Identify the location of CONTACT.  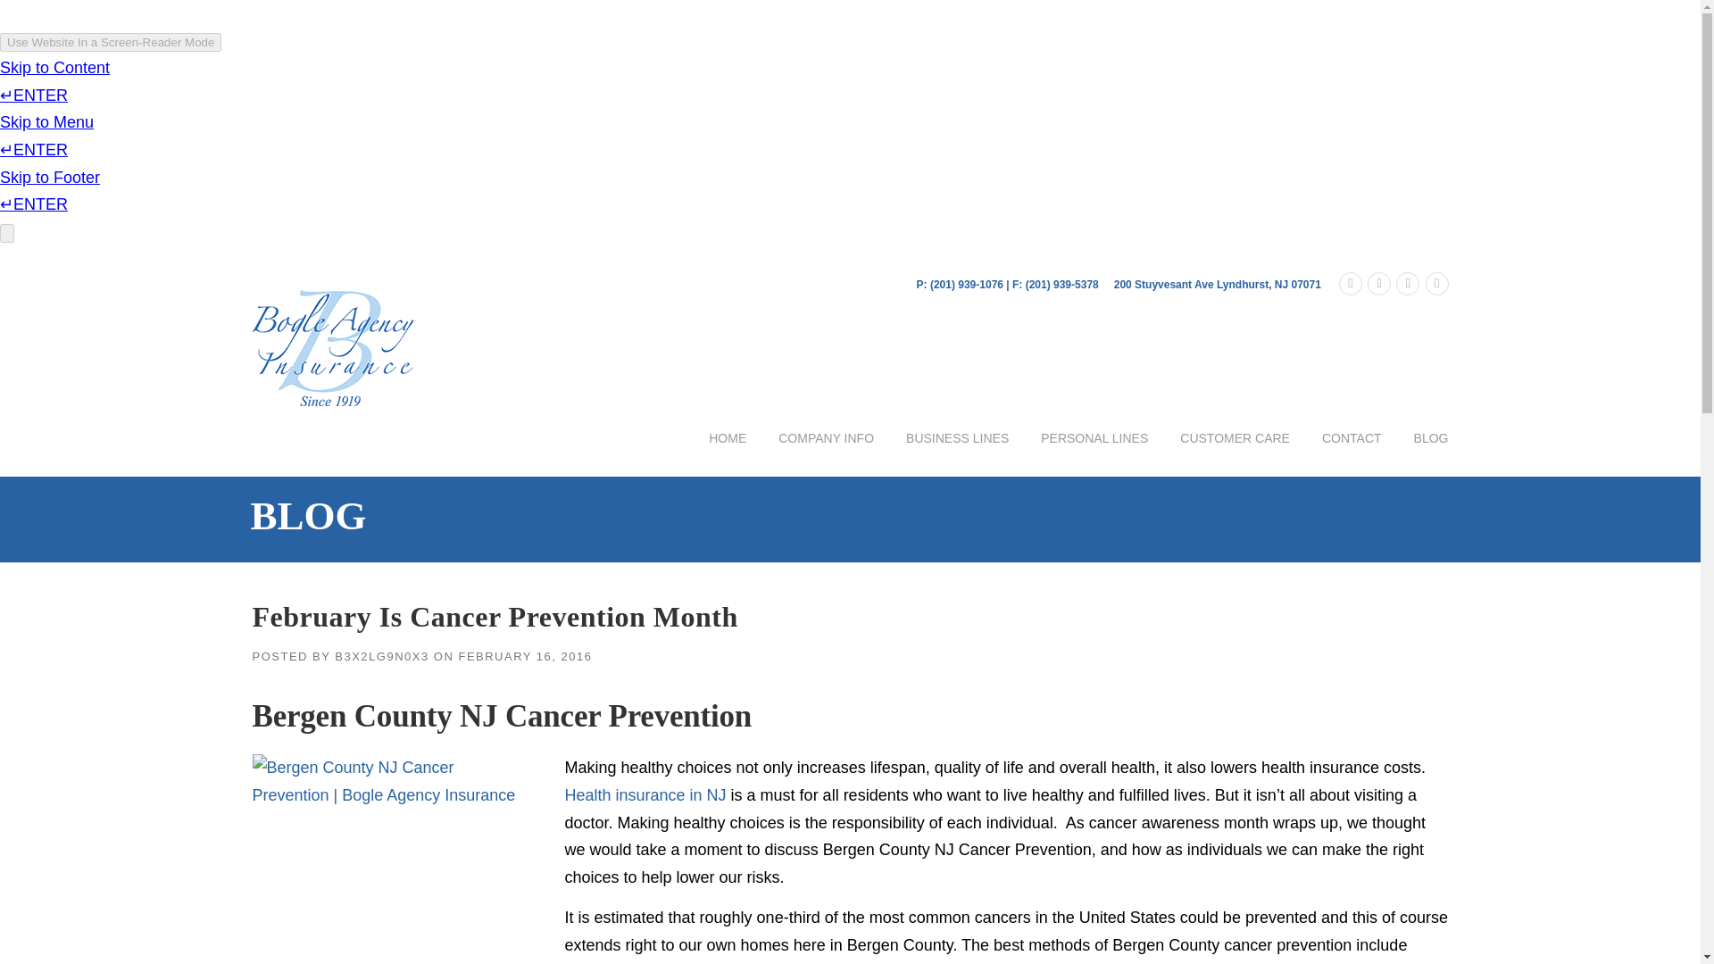
(1352, 452).